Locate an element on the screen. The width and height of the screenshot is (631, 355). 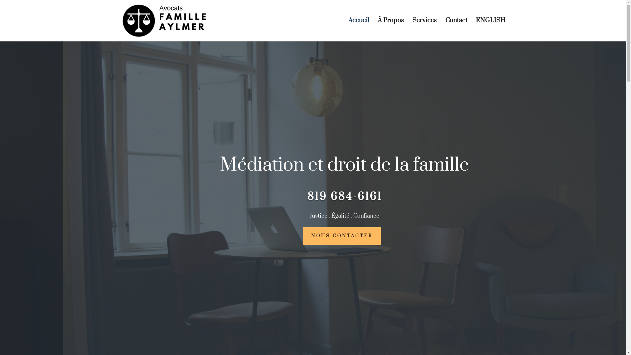
Accueil is located at coordinates (359, 30).